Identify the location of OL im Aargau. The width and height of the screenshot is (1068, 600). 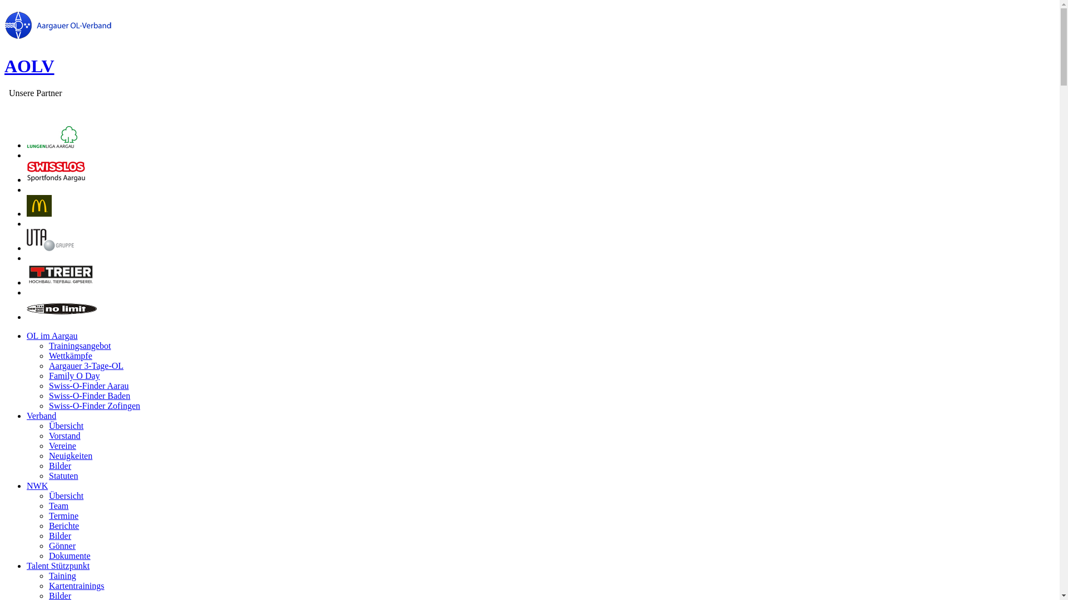
(52, 336).